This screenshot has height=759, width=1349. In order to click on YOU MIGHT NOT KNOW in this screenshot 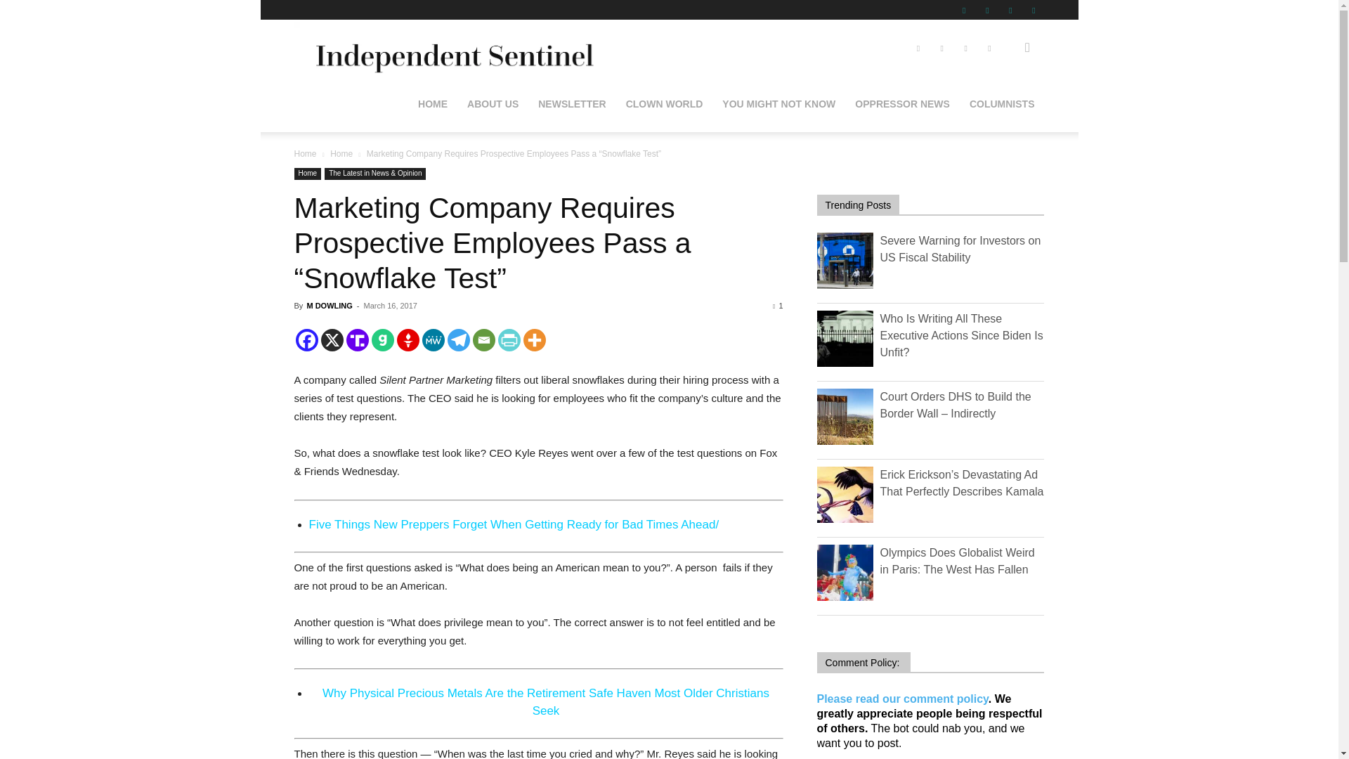, I will do `click(778, 104)`.